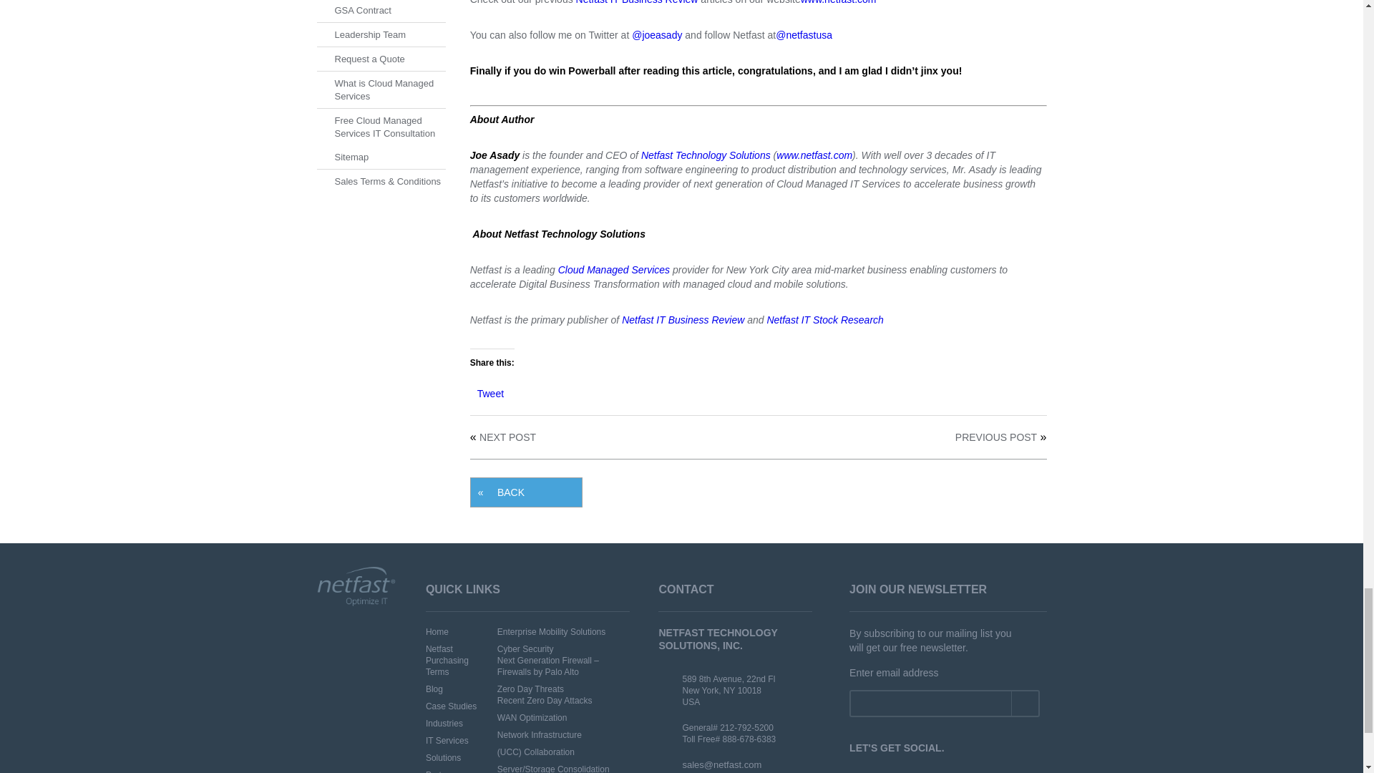 The height and width of the screenshot is (773, 1374). Describe the element at coordinates (1024, 703) in the screenshot. I see `Submit` at that location.